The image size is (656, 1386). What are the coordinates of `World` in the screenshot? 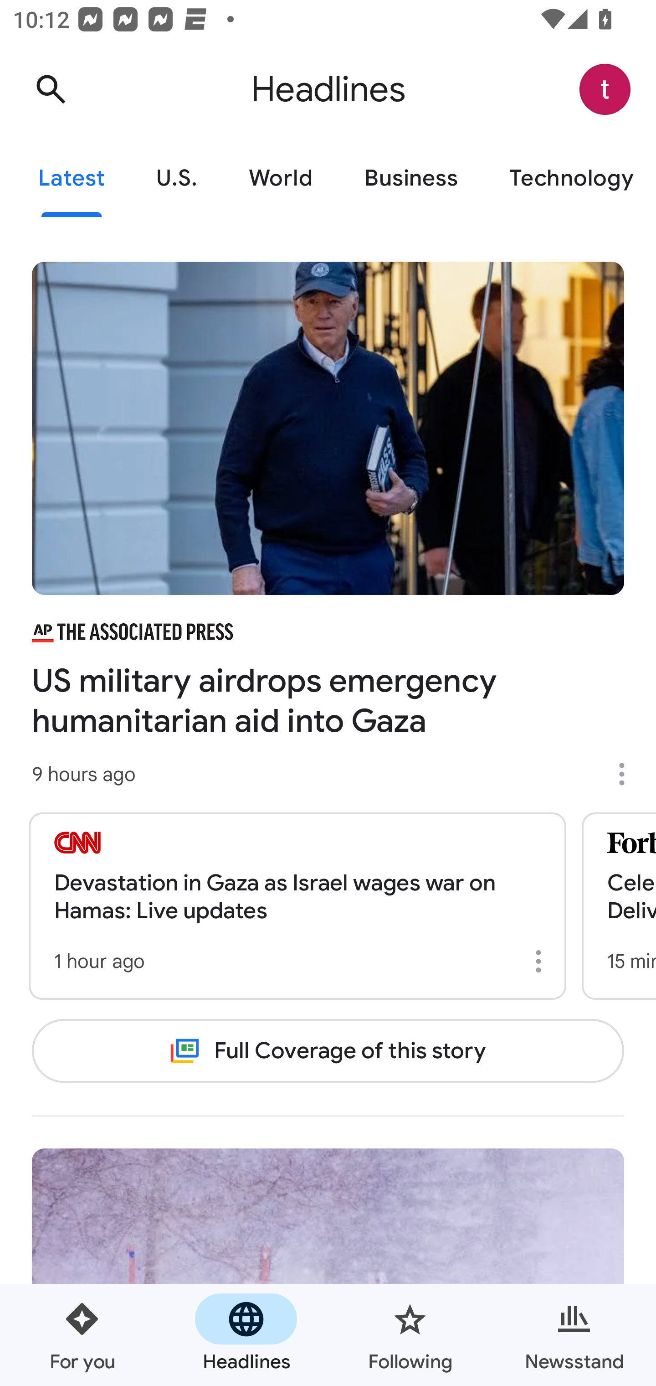 It's located at (281, 179).